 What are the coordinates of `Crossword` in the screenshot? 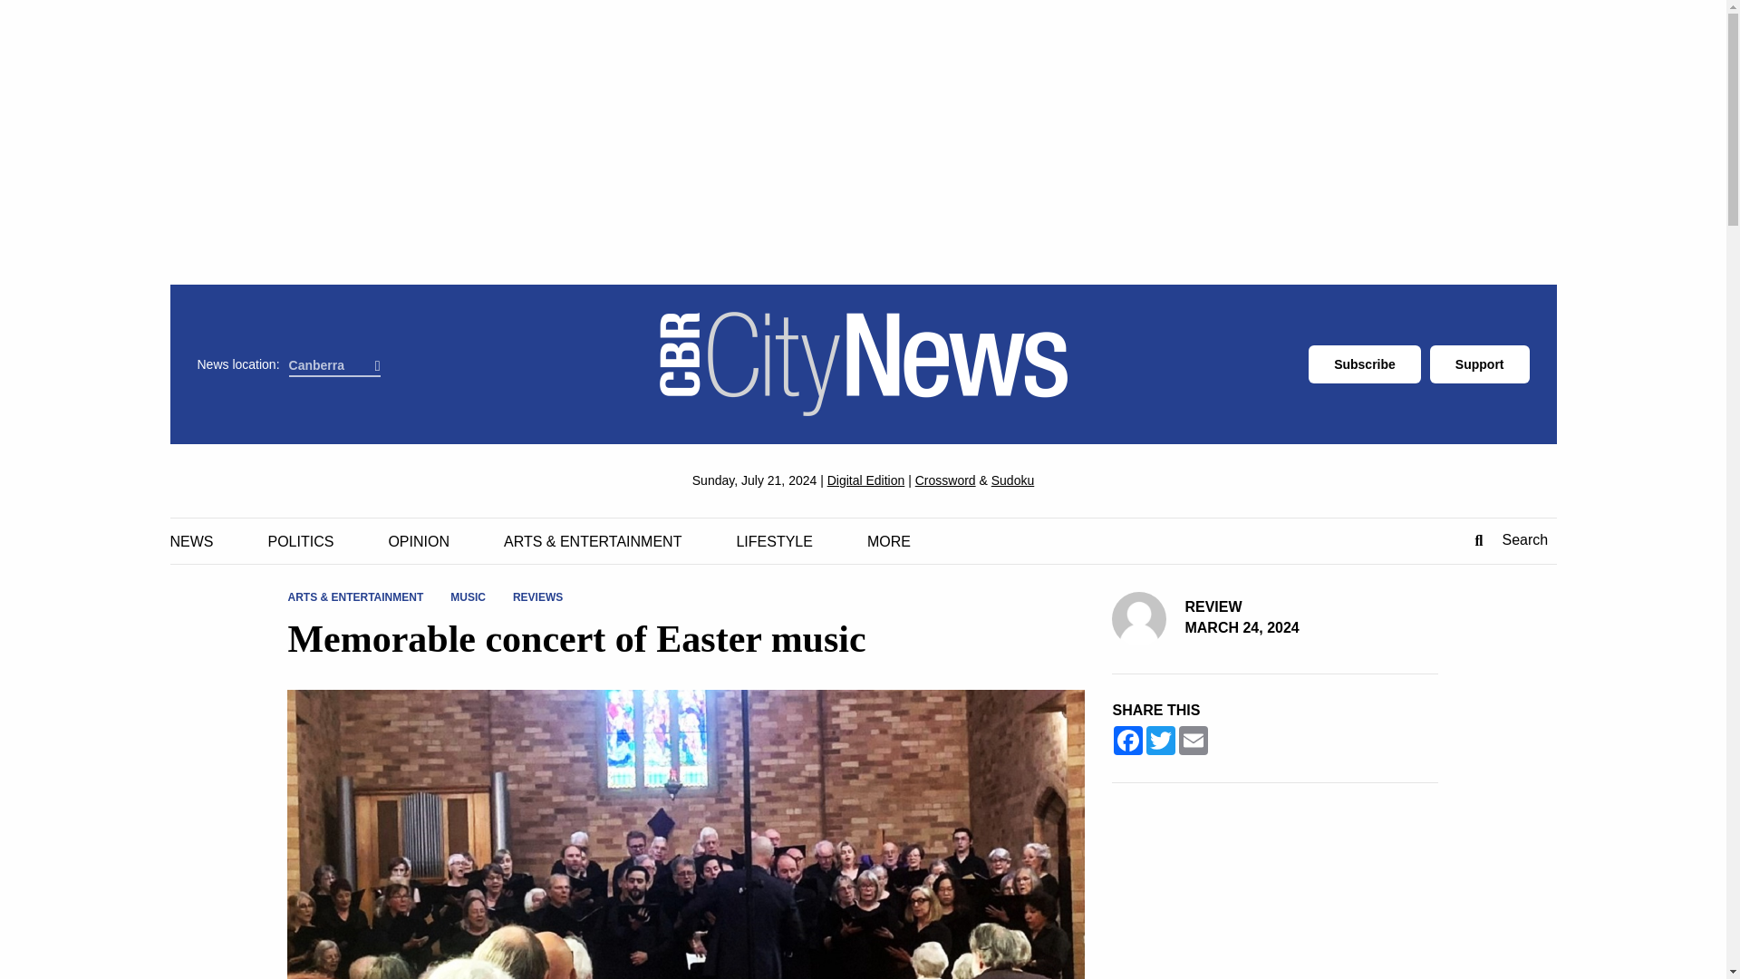 It's located at (945, 480).